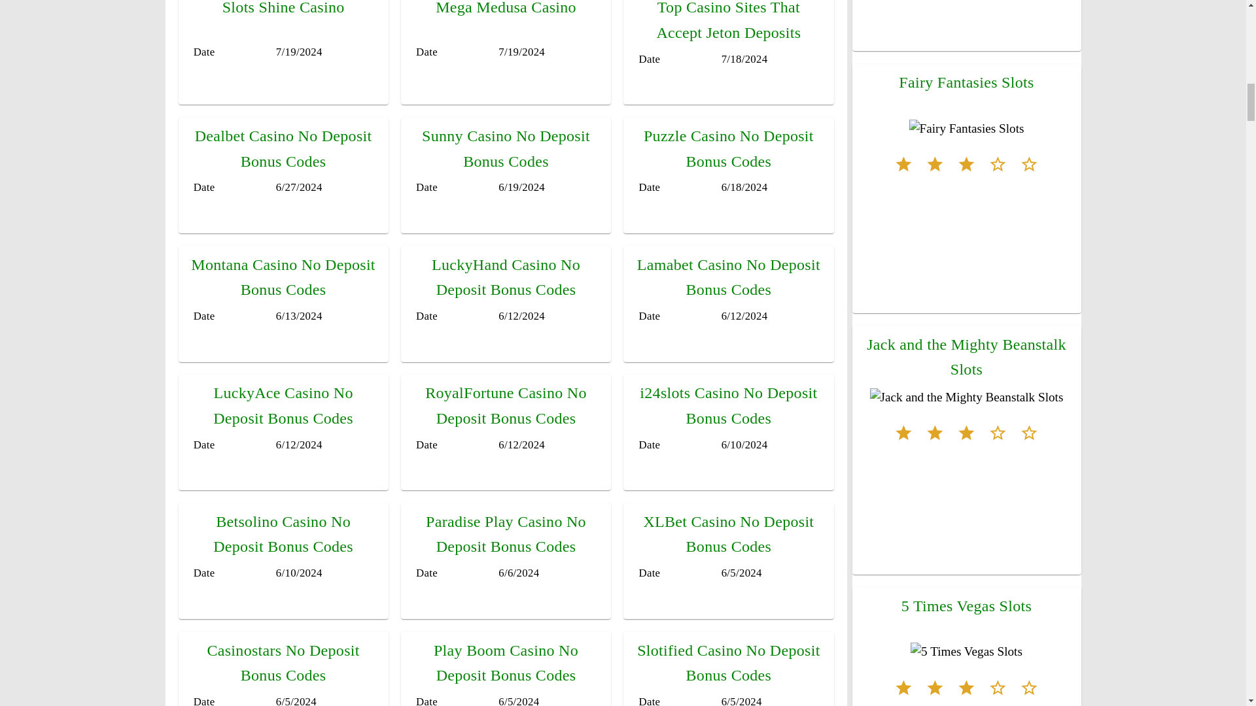  I want to click on Paradise Play Casino No Deposit Bonus Codes, so click(506, 533).